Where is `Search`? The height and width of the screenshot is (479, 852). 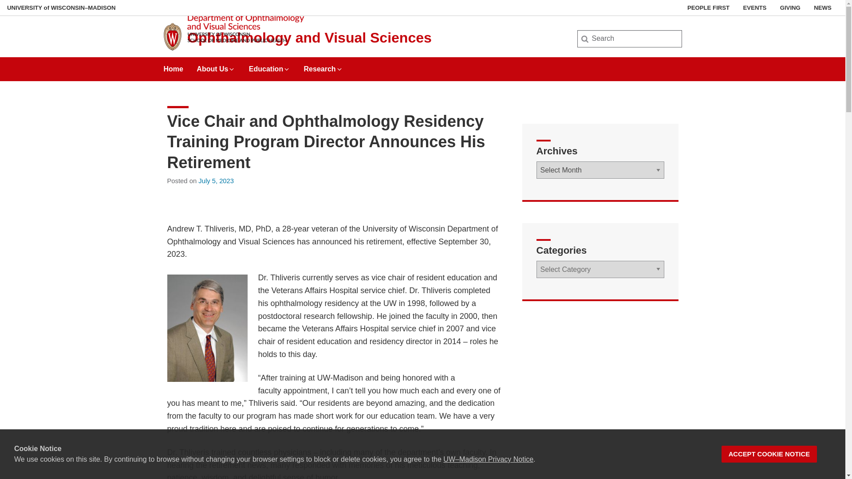 Search is located at coordinates (21, 10).